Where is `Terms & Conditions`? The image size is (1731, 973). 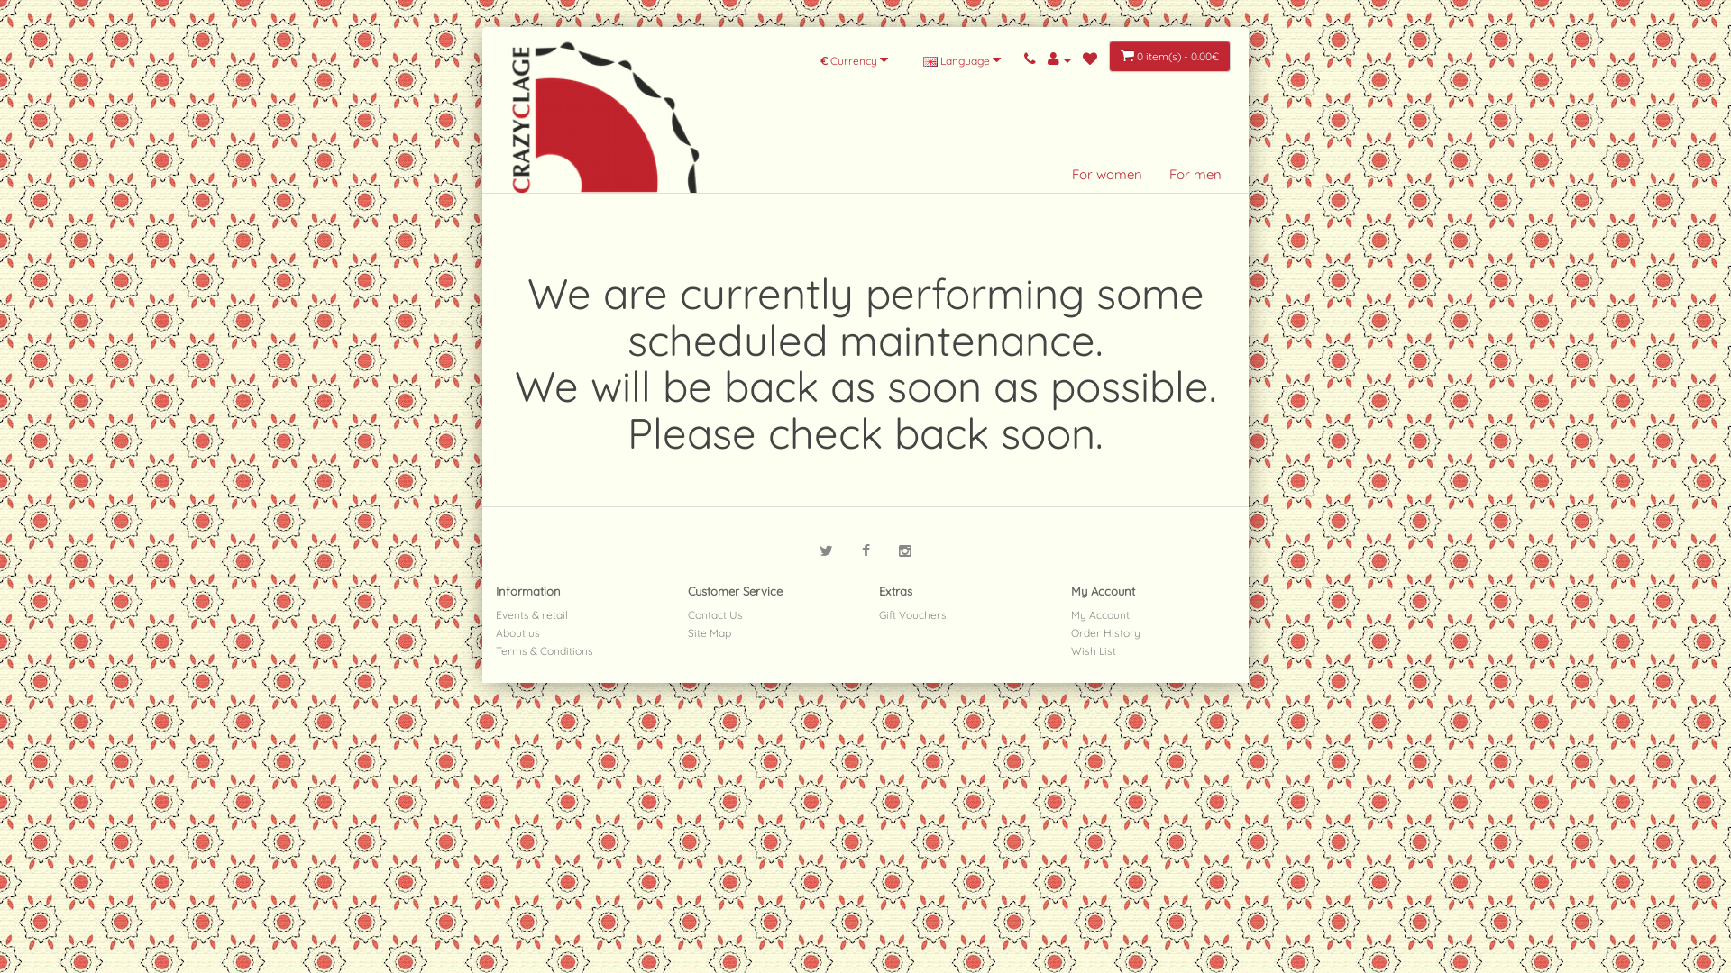
Terms & Conditions is located at coordinates (545, 650).